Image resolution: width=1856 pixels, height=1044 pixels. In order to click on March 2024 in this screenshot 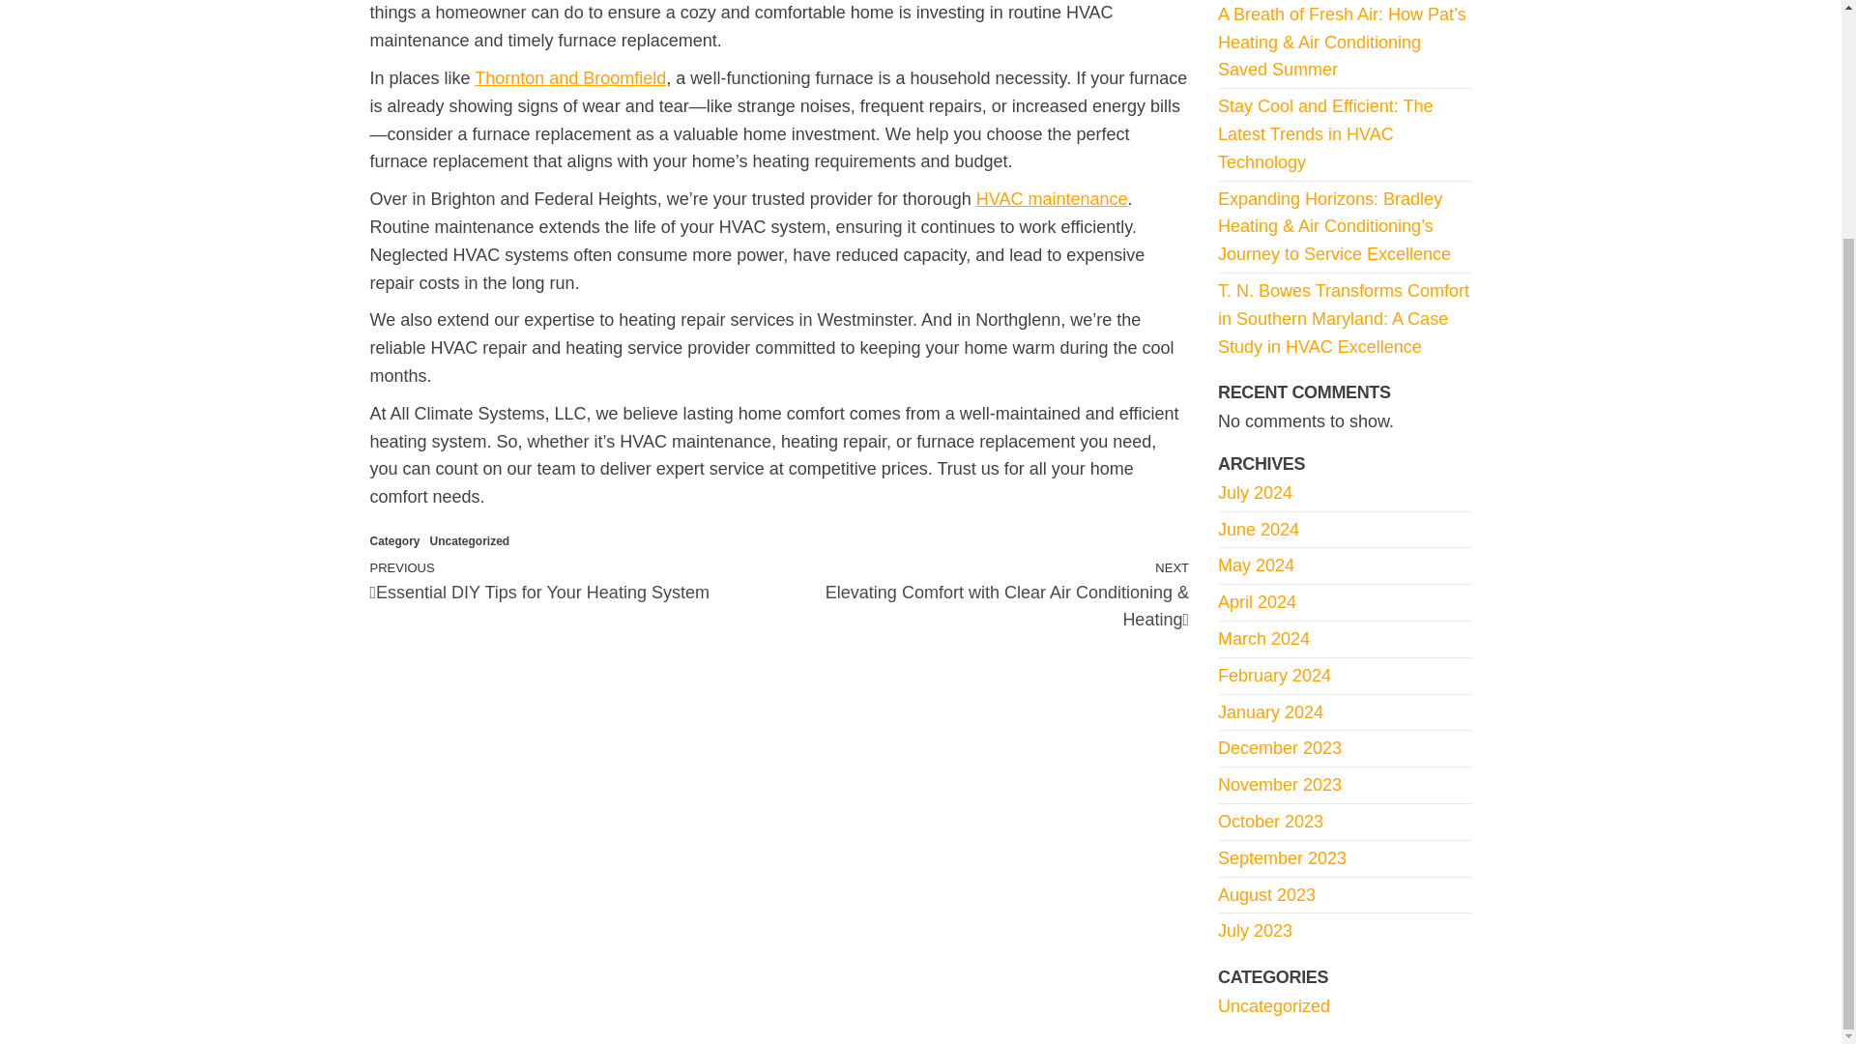, I will do `click(1263, 638)`.